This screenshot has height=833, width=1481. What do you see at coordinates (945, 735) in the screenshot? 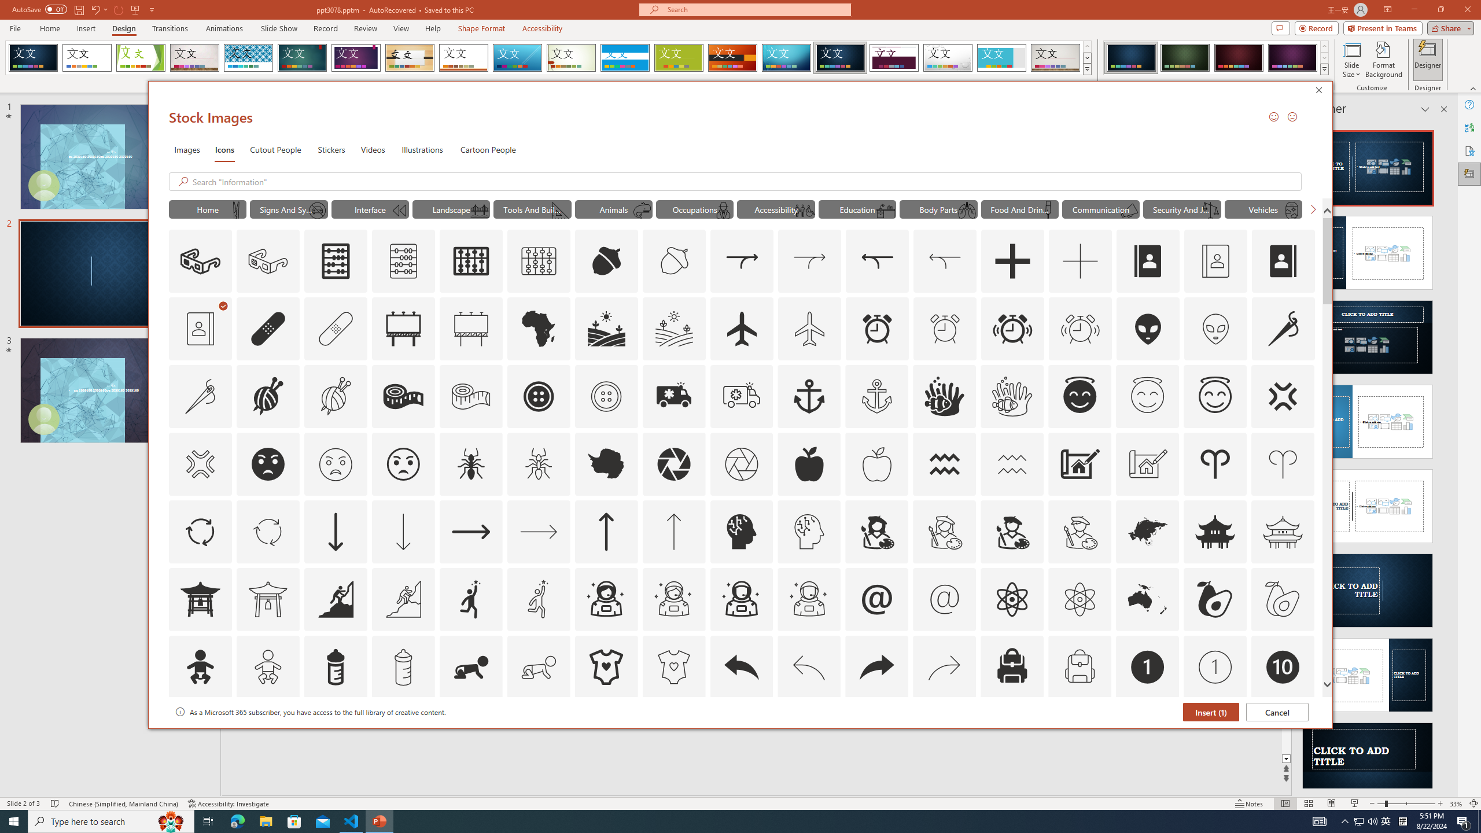
I see `AutomationID: Icons_Badge7` at bounding box center [945, 735].